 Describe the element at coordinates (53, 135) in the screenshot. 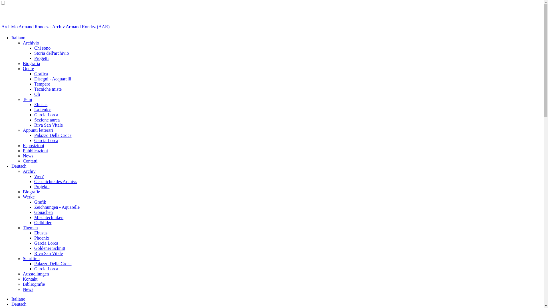

I see `Palazzo Della Croce` at that location.